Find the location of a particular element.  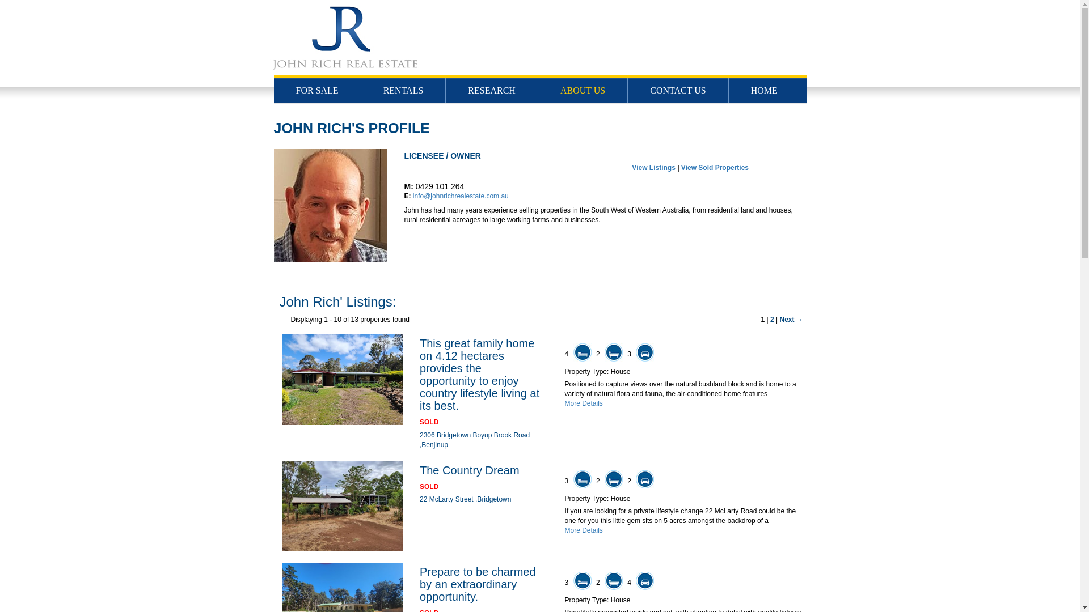

22 McLarty Street ,Bridgetown is located at coordinates (465, 499).